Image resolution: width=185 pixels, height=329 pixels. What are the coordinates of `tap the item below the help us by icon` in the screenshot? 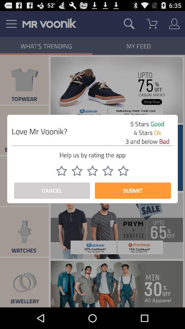 It's located at (123, 171).